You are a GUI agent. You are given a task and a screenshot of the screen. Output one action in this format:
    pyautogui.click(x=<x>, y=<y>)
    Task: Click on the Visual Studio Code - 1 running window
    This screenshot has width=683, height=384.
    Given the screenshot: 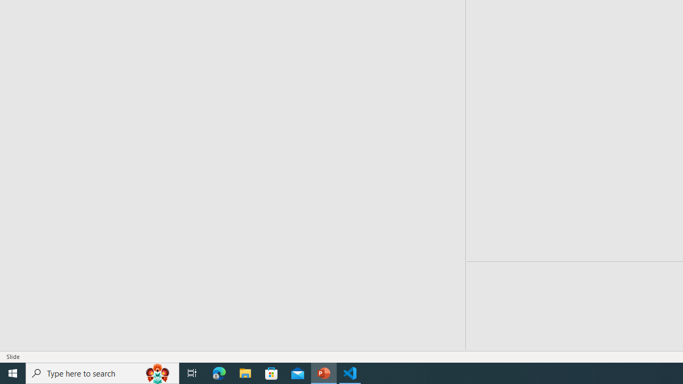 What is the action you would take?
    pyautogui.click(x=350, y=373)
    